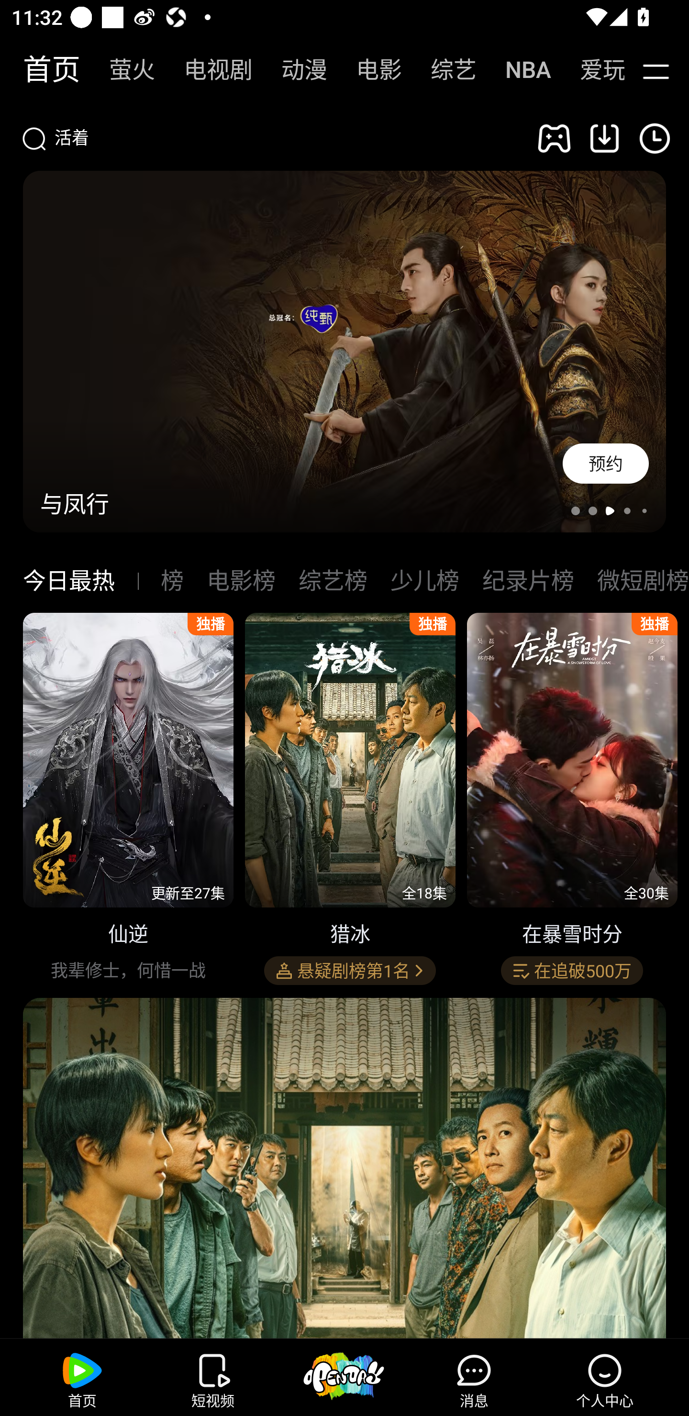  What do you see at coordinates (43, 70) in the screenshot?
I see `首页` at bounding box center [43, 70].